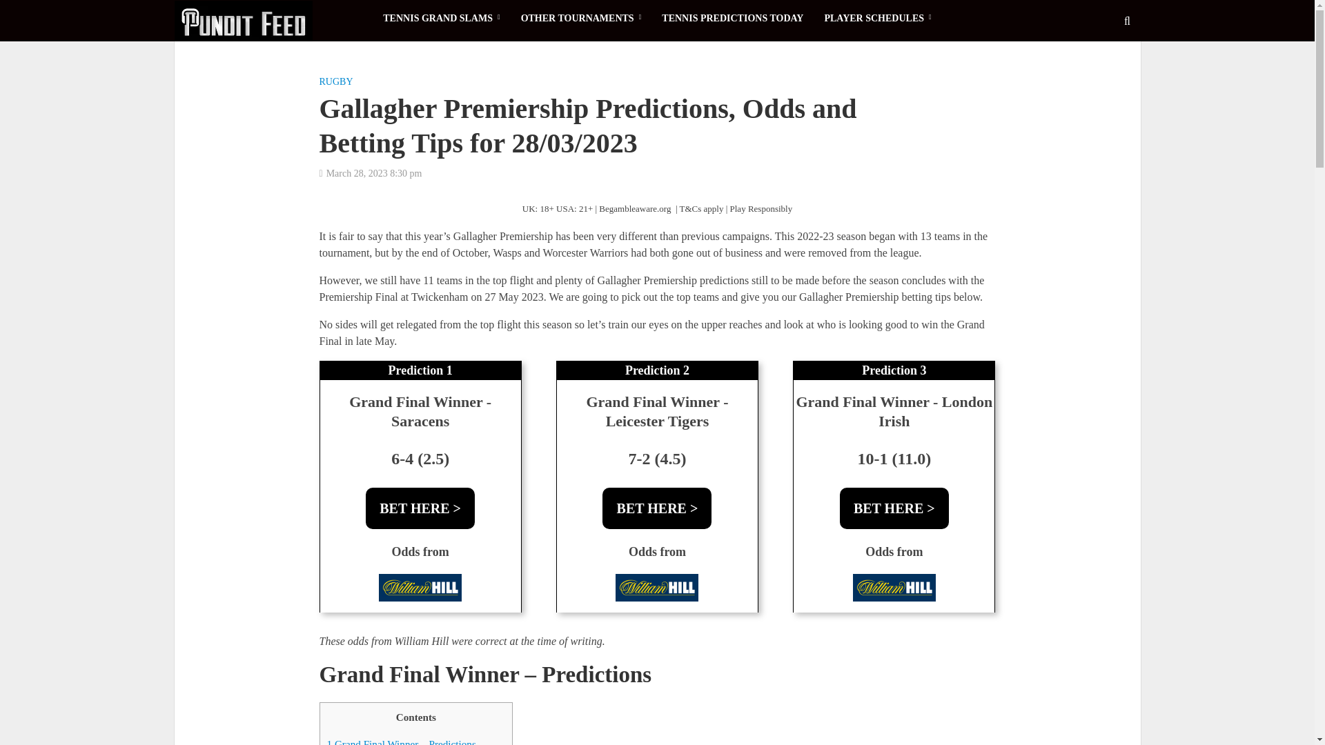  Describe the element at coordinates (441, 18) in the screenshot. I see `TENNIS GRAND SLAMS` at that location.